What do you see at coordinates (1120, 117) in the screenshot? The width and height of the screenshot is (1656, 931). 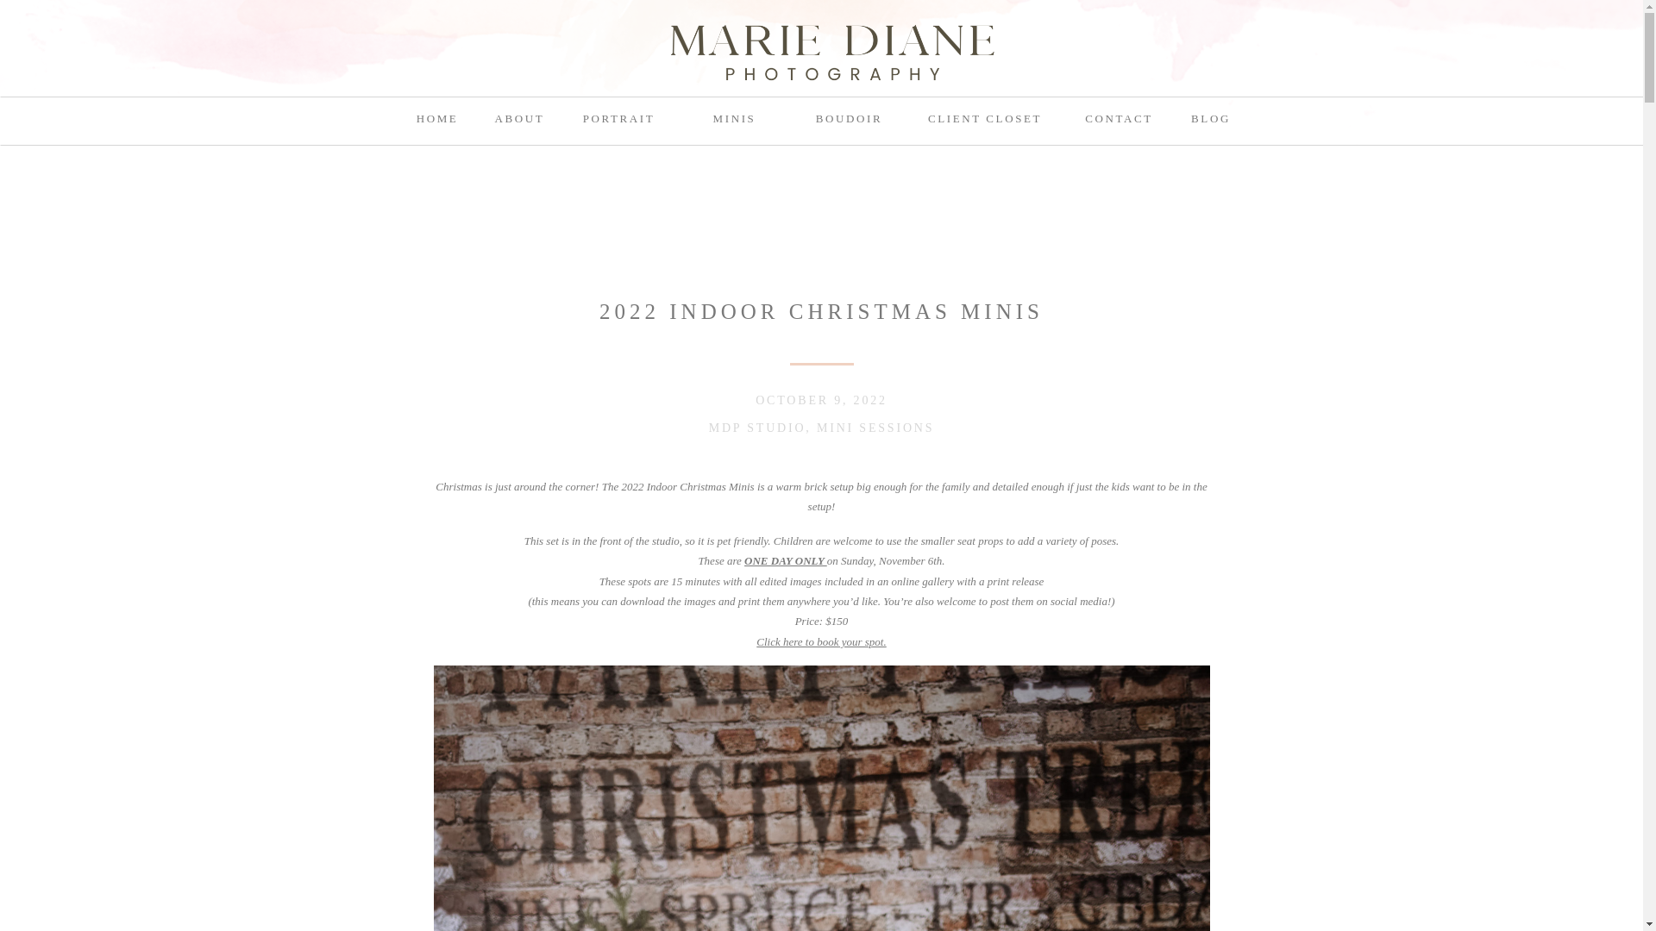 I see `CONTACT` at bounding box center [1120, 117].